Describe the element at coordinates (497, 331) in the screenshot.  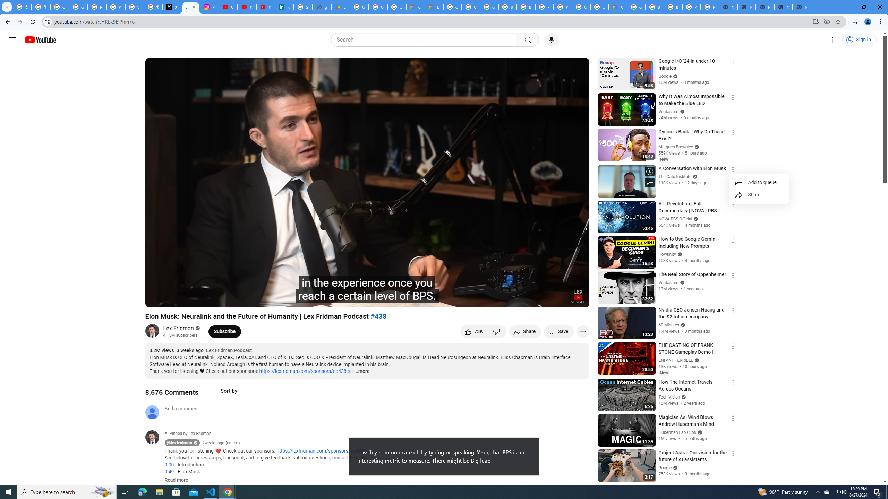
I see `Dislike this video` at that location.